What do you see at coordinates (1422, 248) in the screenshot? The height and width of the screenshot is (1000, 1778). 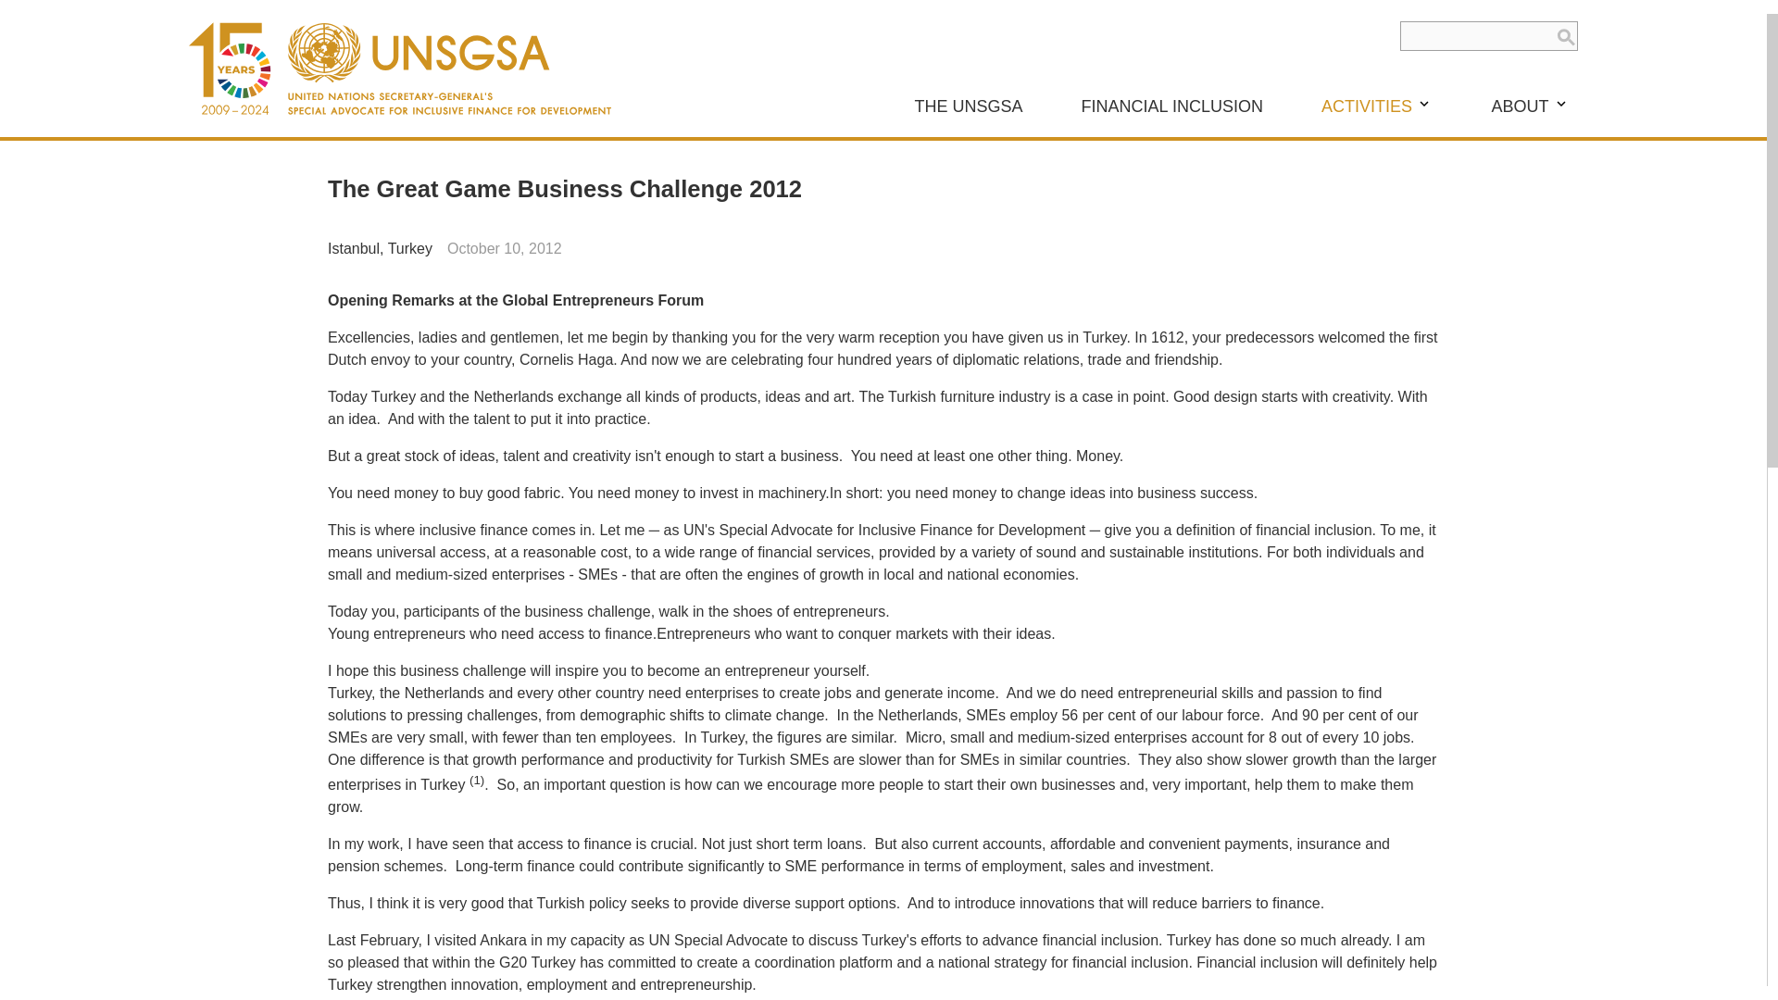 I see `Share to Linkedin` at bounding box center [1422, 248].